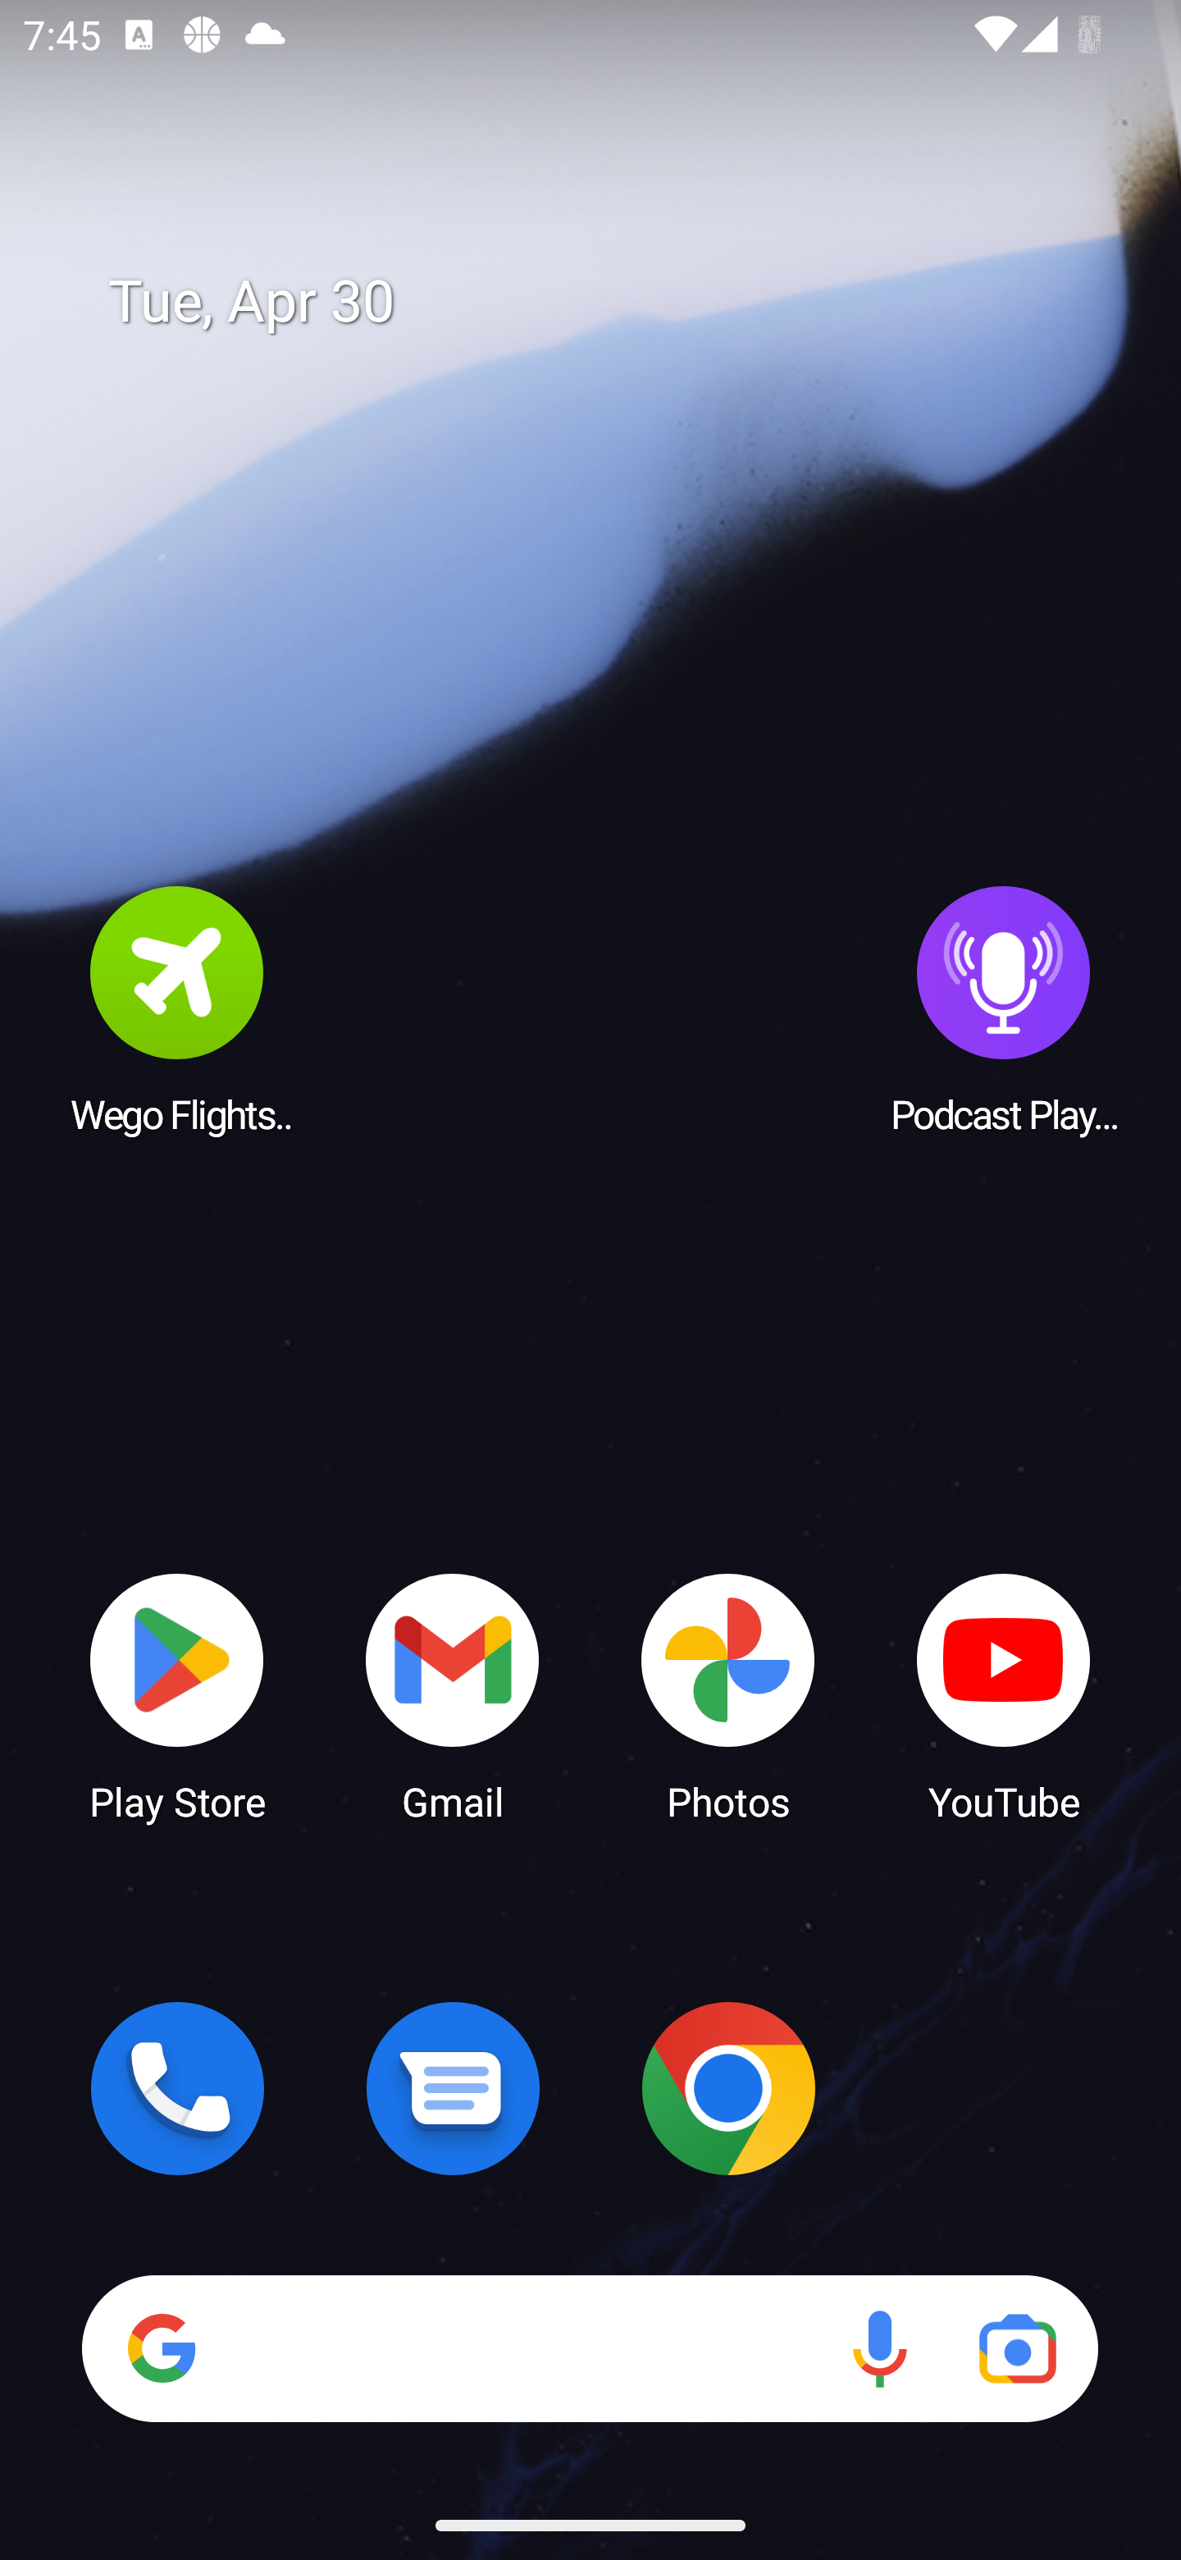 The width and height of the screenshot is (1181, 2560). What do you see at coordinates (453, 2088) in the screenshot?
I see `Messages` at bounding box center [453, 2088].